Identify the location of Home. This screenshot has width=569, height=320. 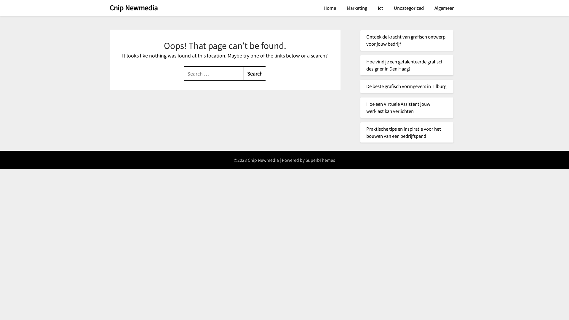
(330, 8).